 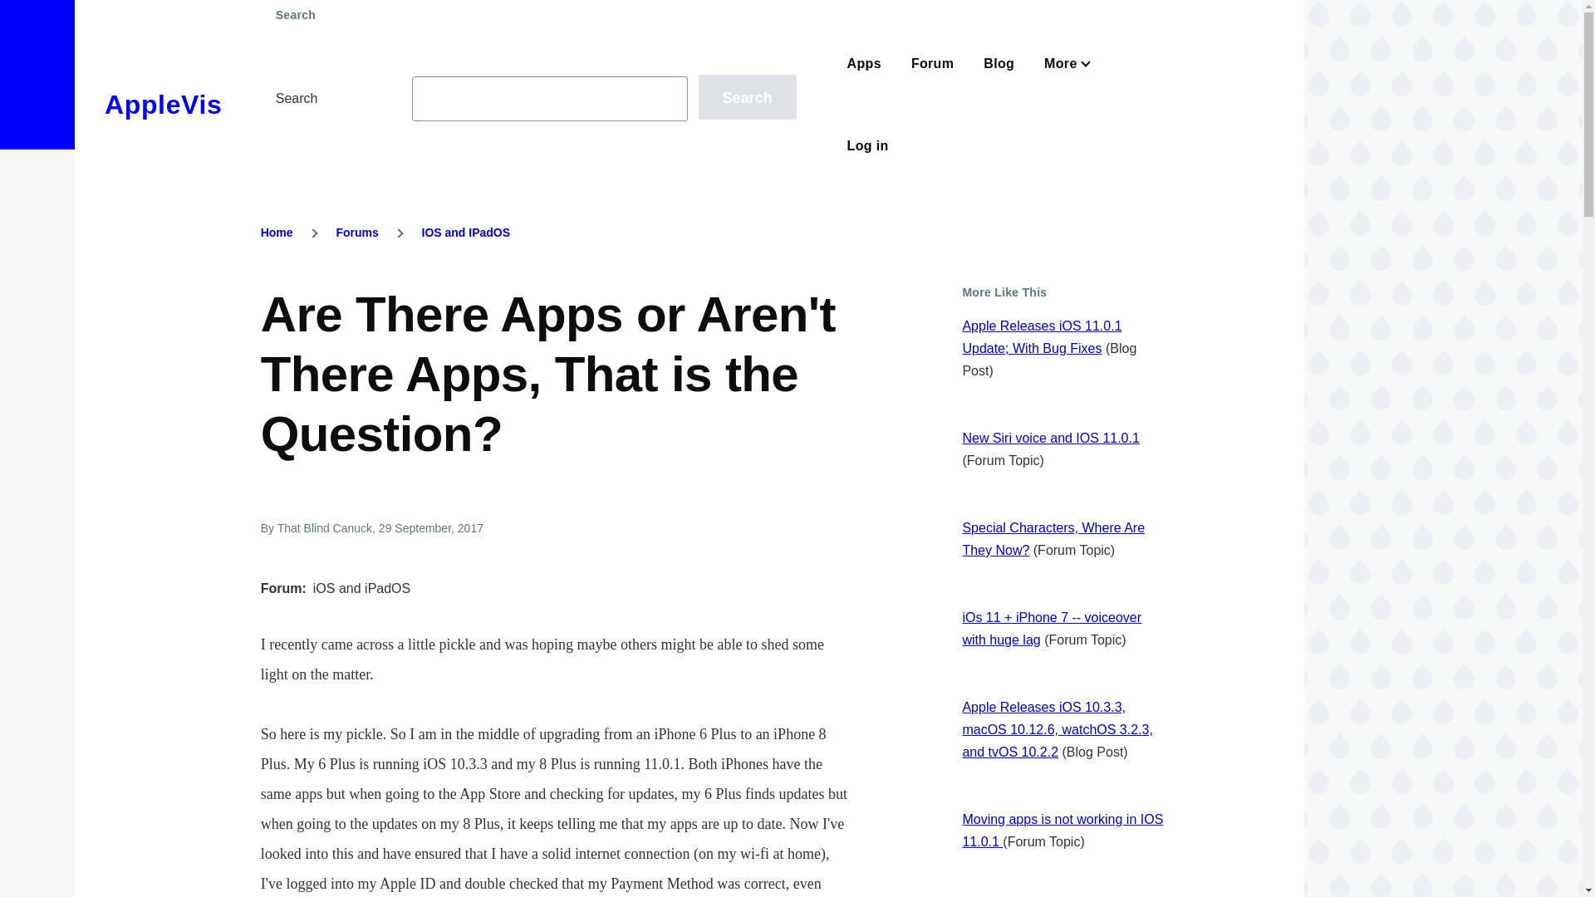 I want to click on Home, so click(x=277, y=233).